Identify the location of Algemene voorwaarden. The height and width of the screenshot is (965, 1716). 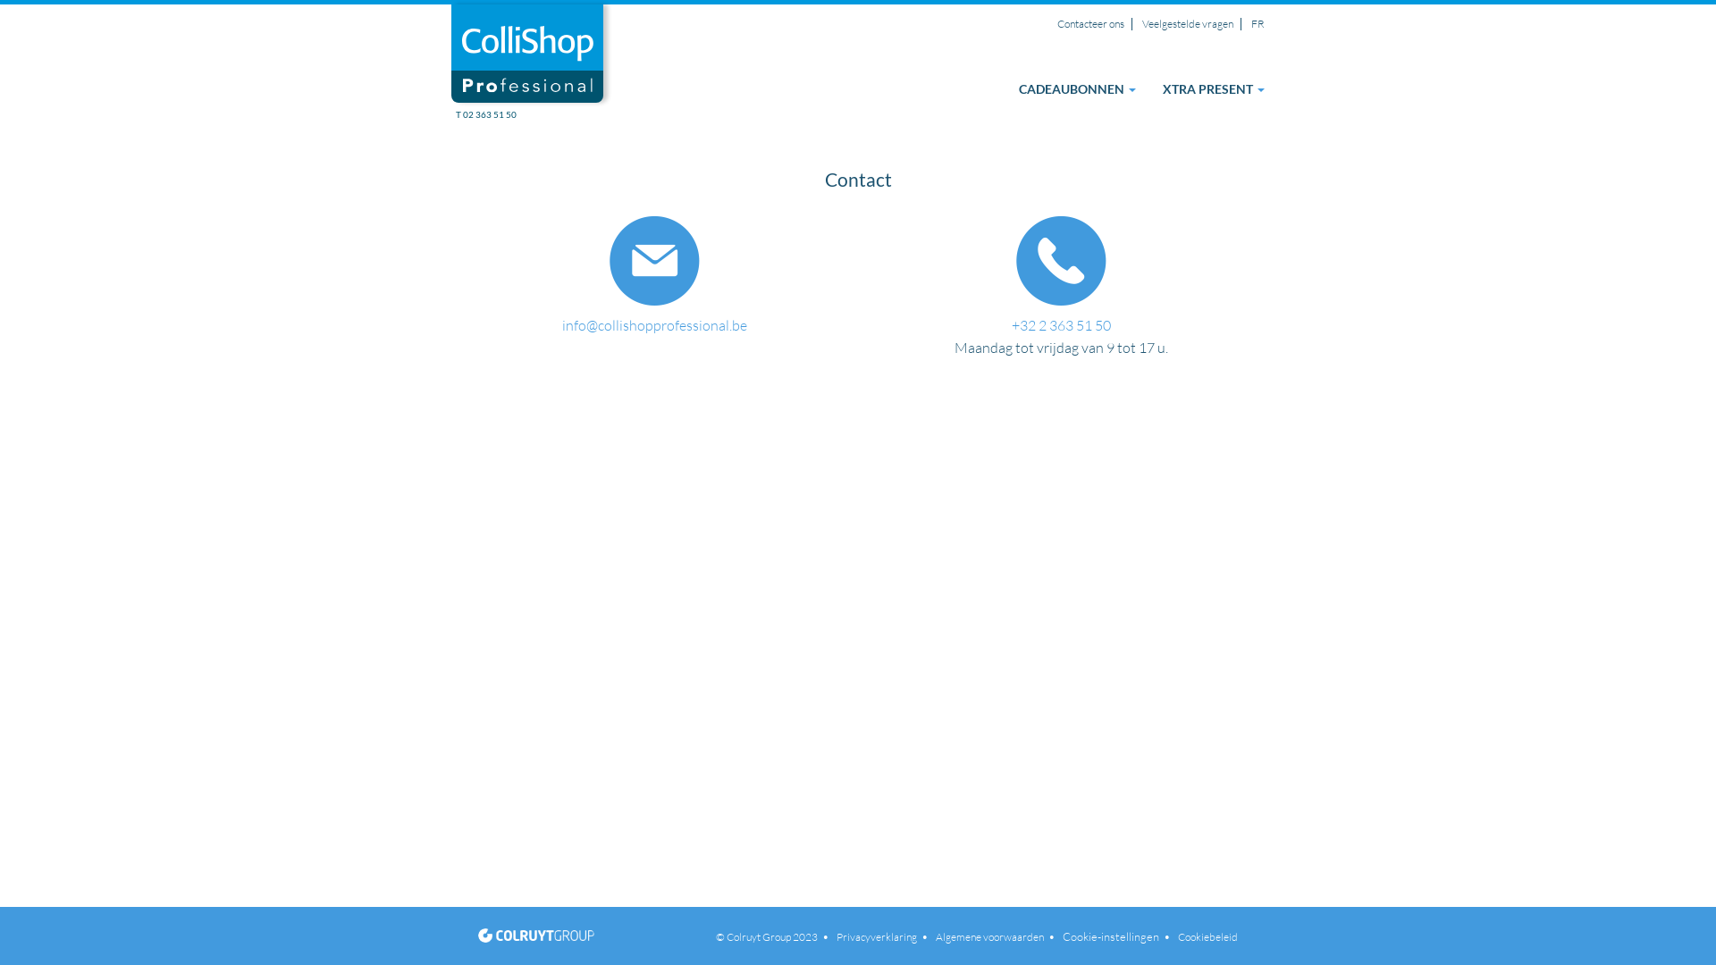
(990, 936).